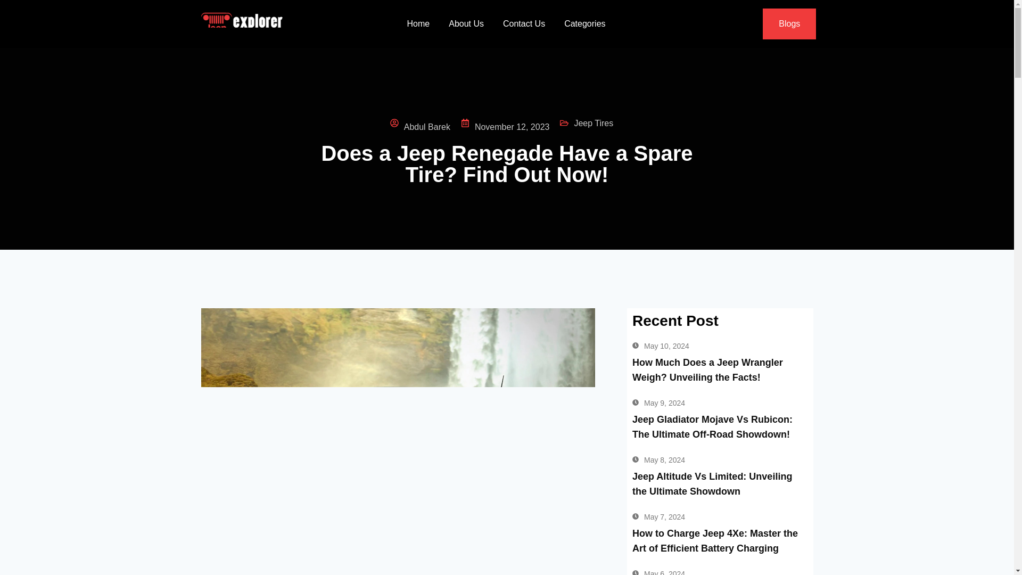 The width and height of the screenshot is (1022, 575). I want to click on Blogs, so click(789, 24).